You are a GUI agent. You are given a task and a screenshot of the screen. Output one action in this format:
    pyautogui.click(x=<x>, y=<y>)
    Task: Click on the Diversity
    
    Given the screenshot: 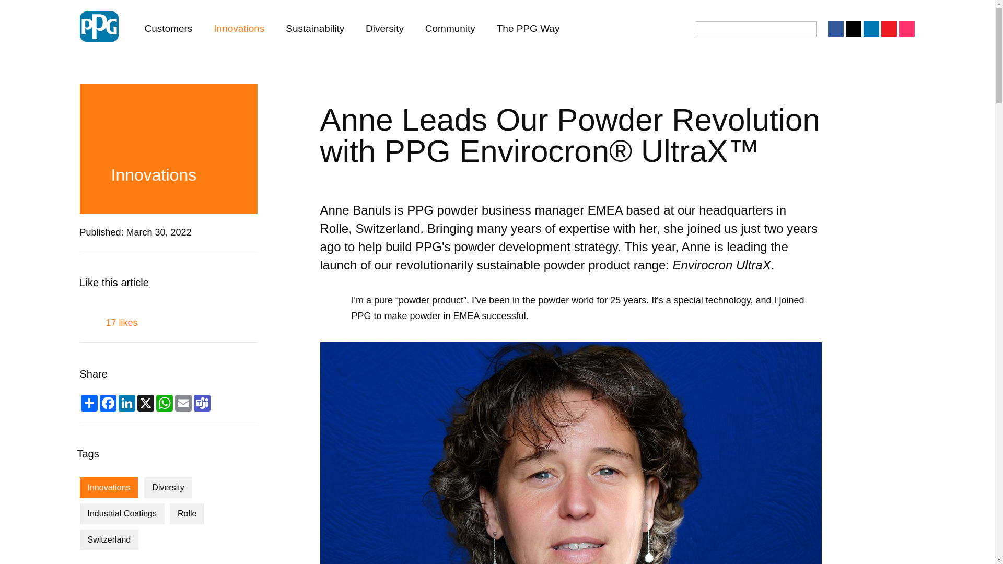 What is the action you would take?
    pyautogui.click(x=384, y=28)
    